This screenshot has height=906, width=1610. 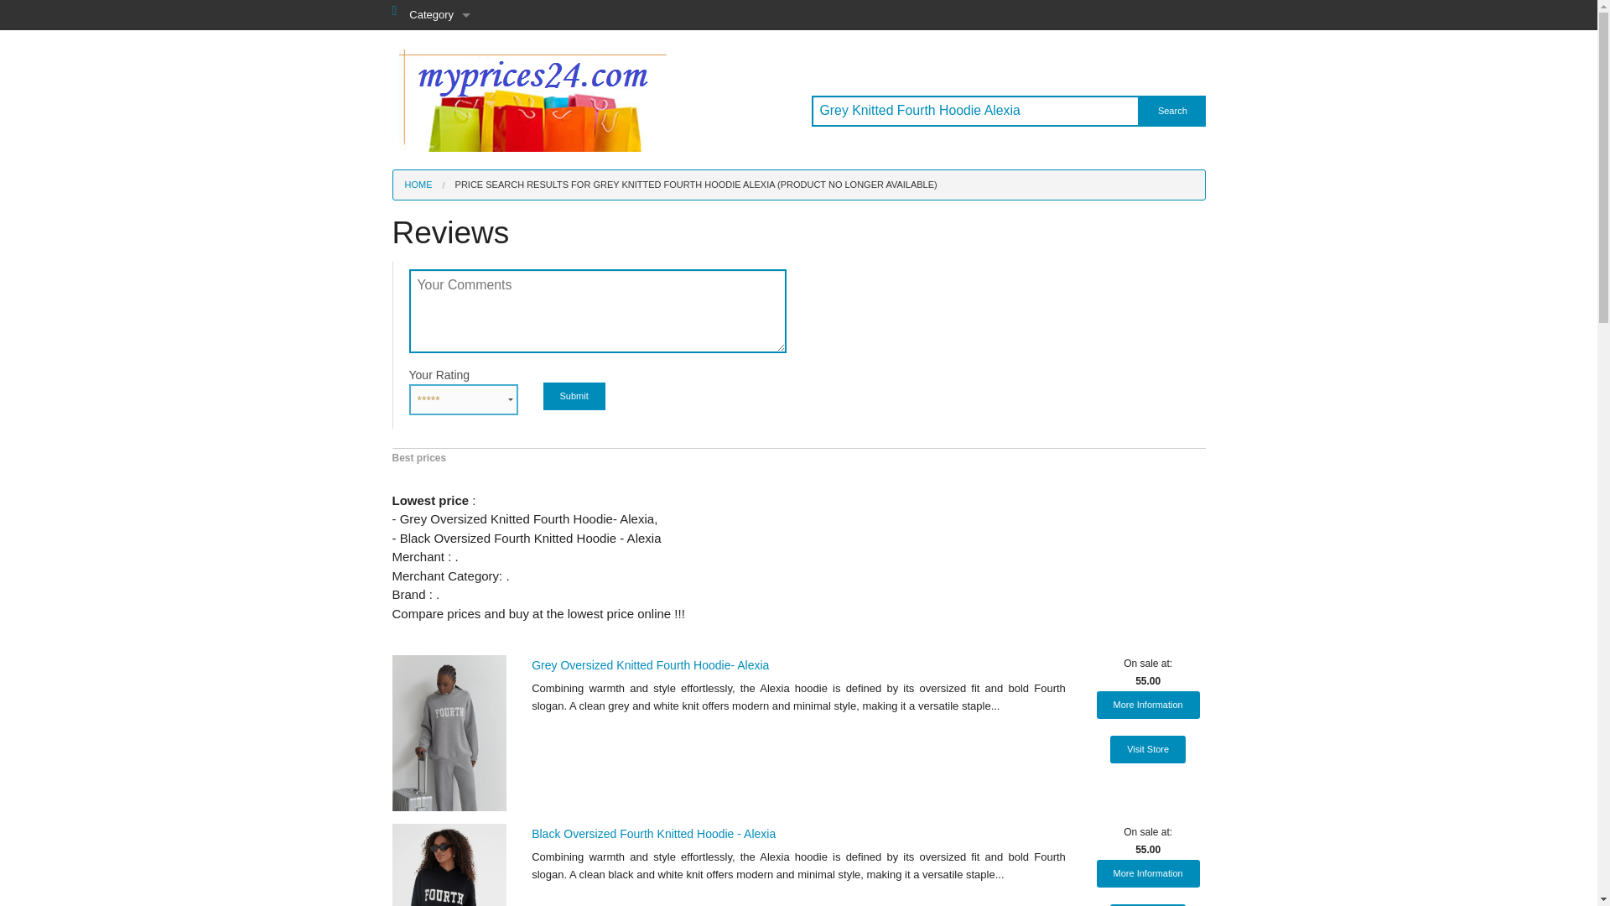 I want to click on myprices24, so click(x=532, y=99).